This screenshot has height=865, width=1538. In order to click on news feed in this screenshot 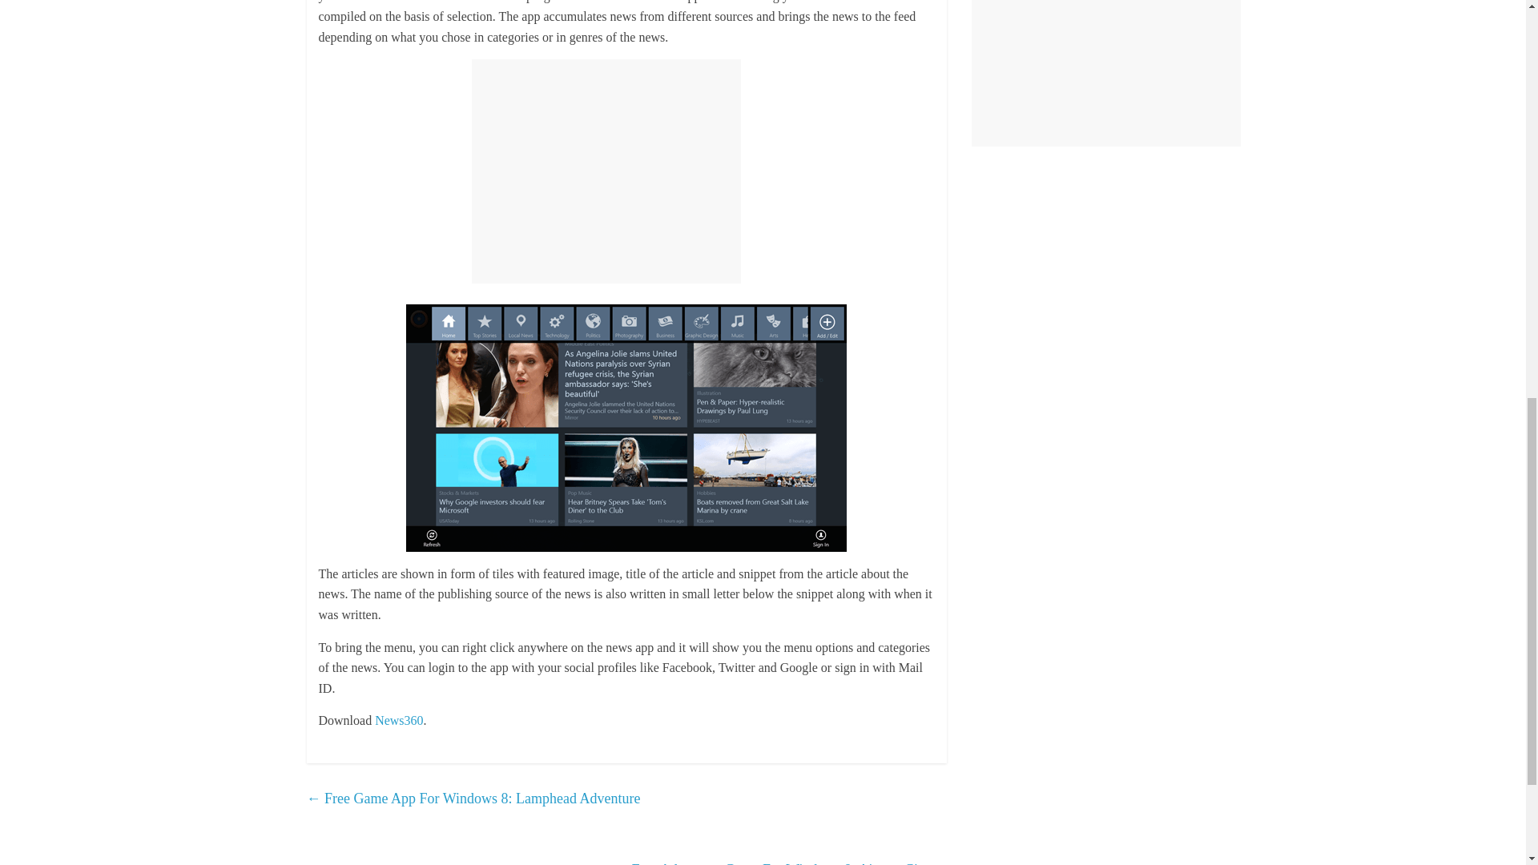, I will do `click(899, 2)`.